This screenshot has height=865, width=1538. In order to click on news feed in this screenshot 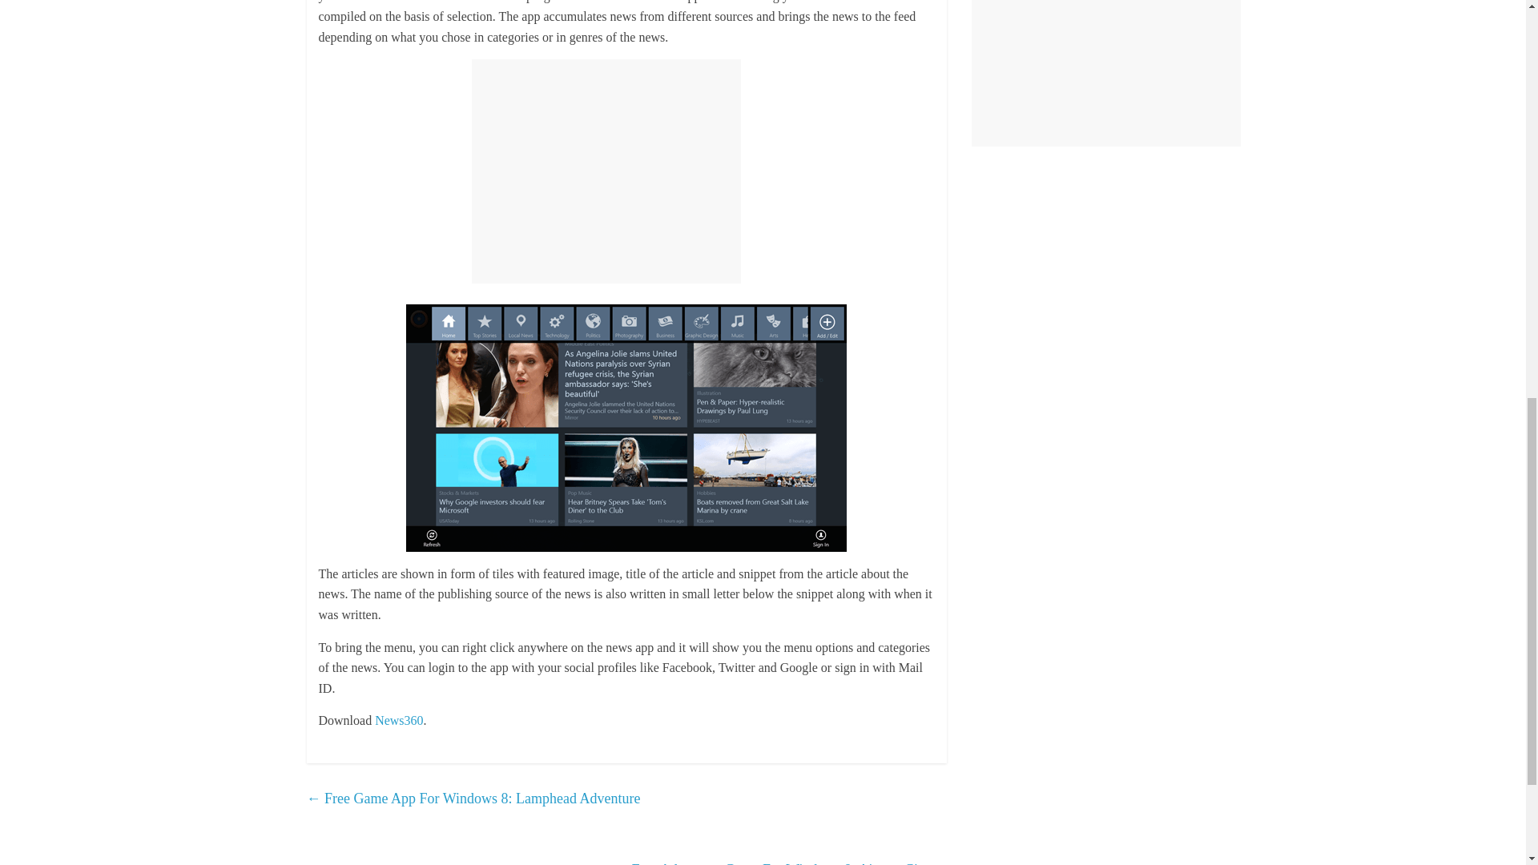, I will do `click(899, 2)`.